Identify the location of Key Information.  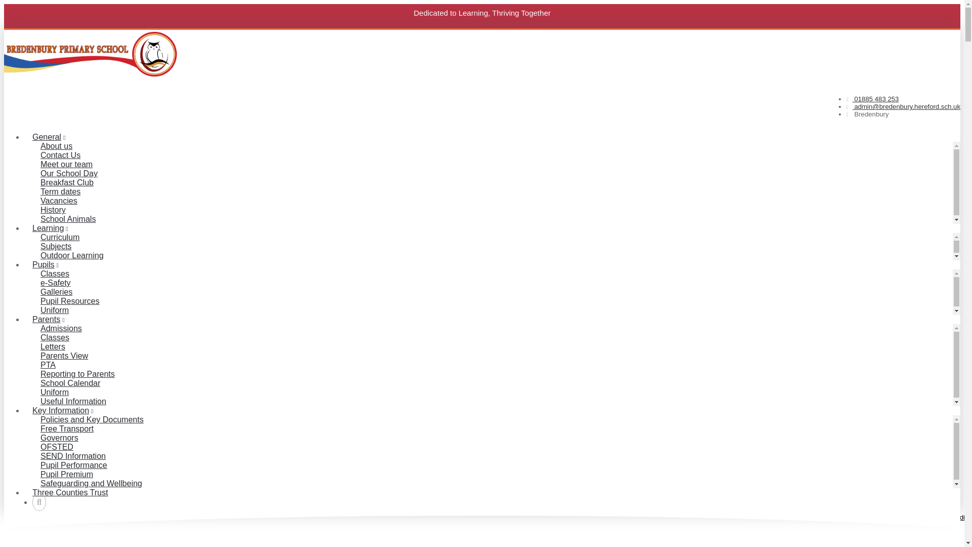
(63, 410).